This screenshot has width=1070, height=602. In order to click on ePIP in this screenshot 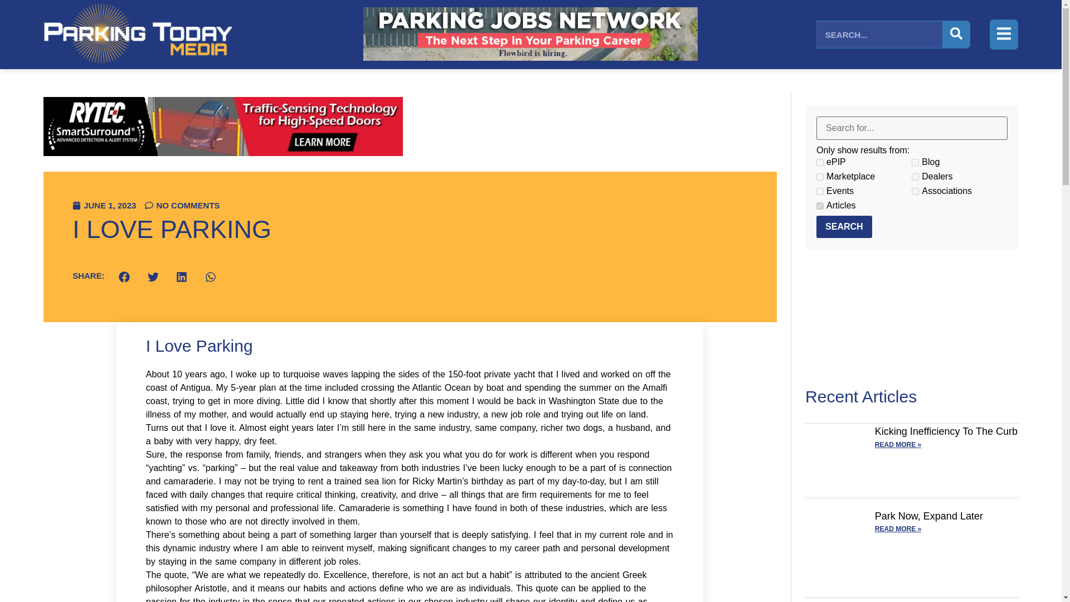, I will do `click(820, 163)`.